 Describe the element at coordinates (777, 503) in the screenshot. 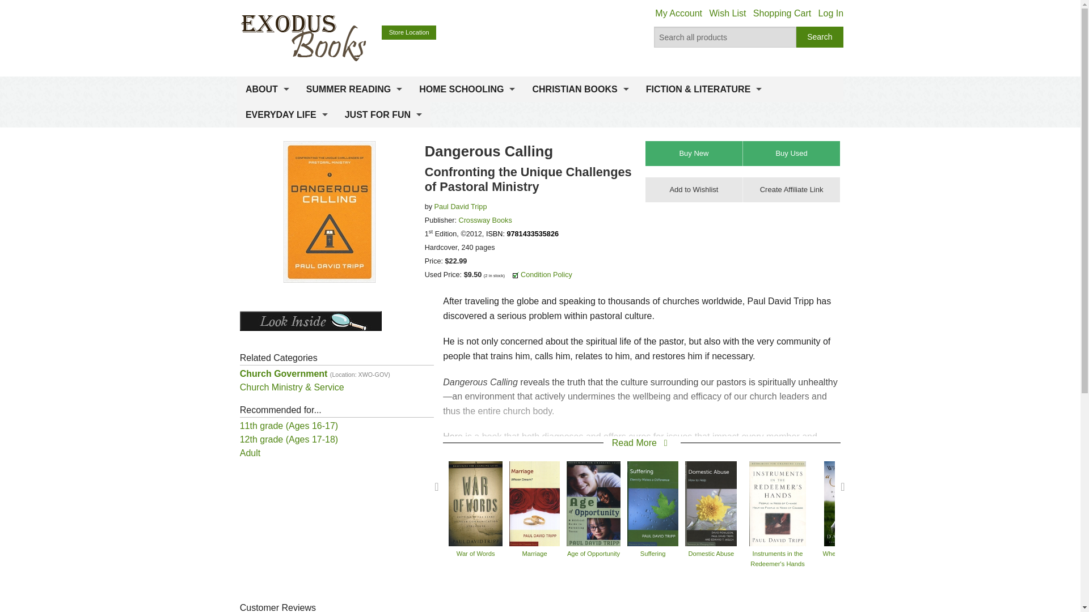

I see `Instruments in the Redeemer's Hands` at that location.